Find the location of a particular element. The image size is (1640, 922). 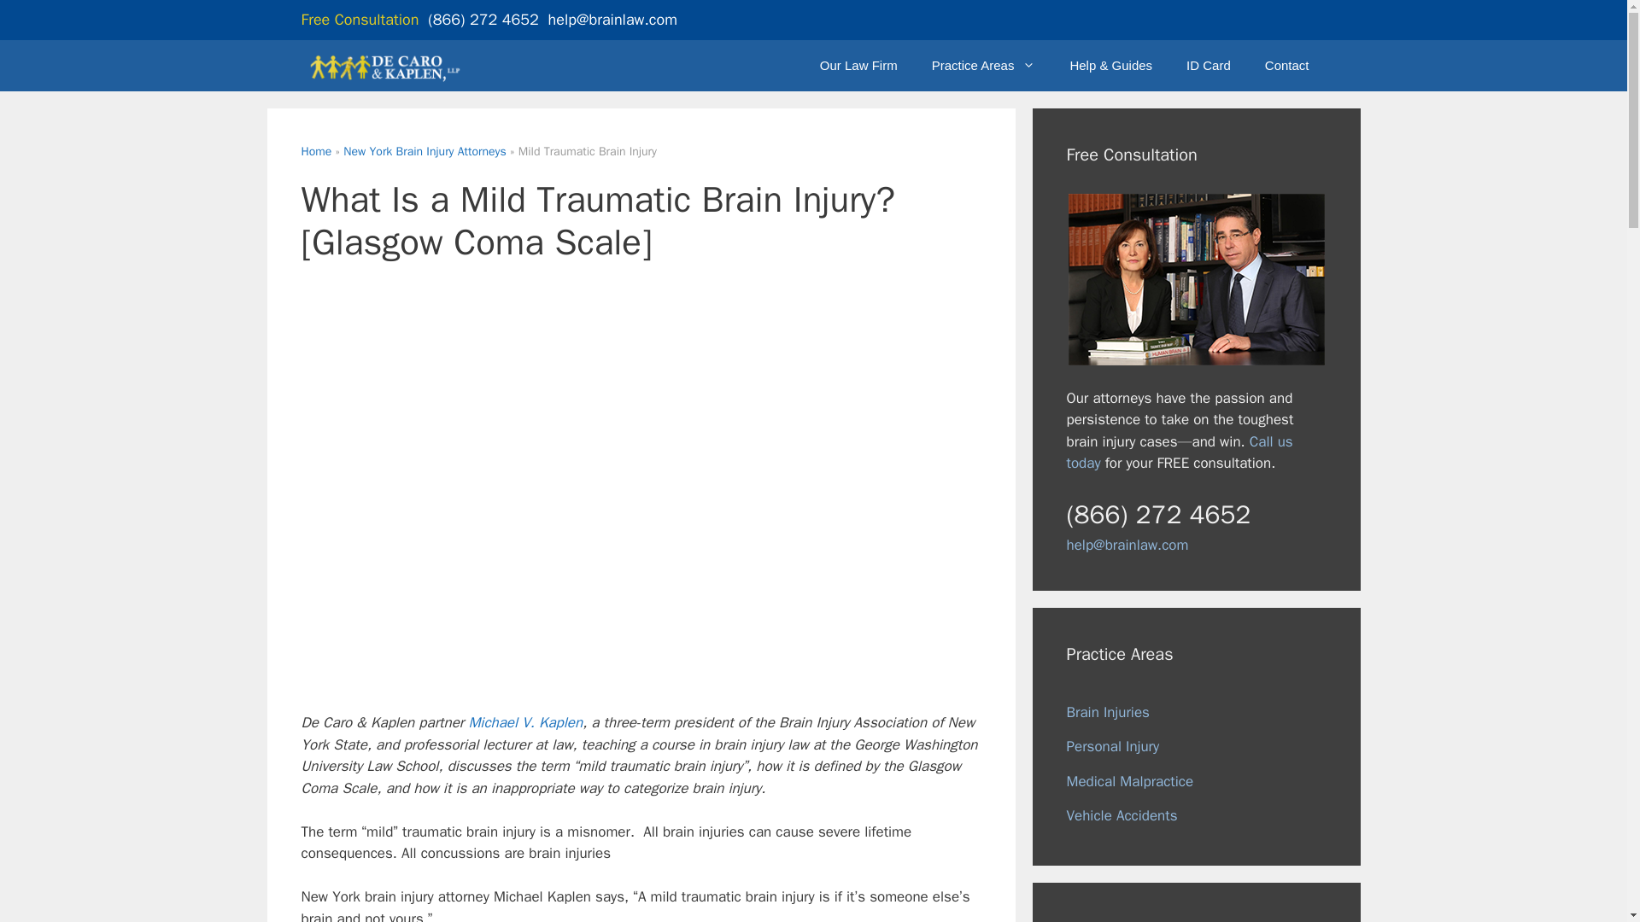

Practice Areas is located at coordinates (984, 65).